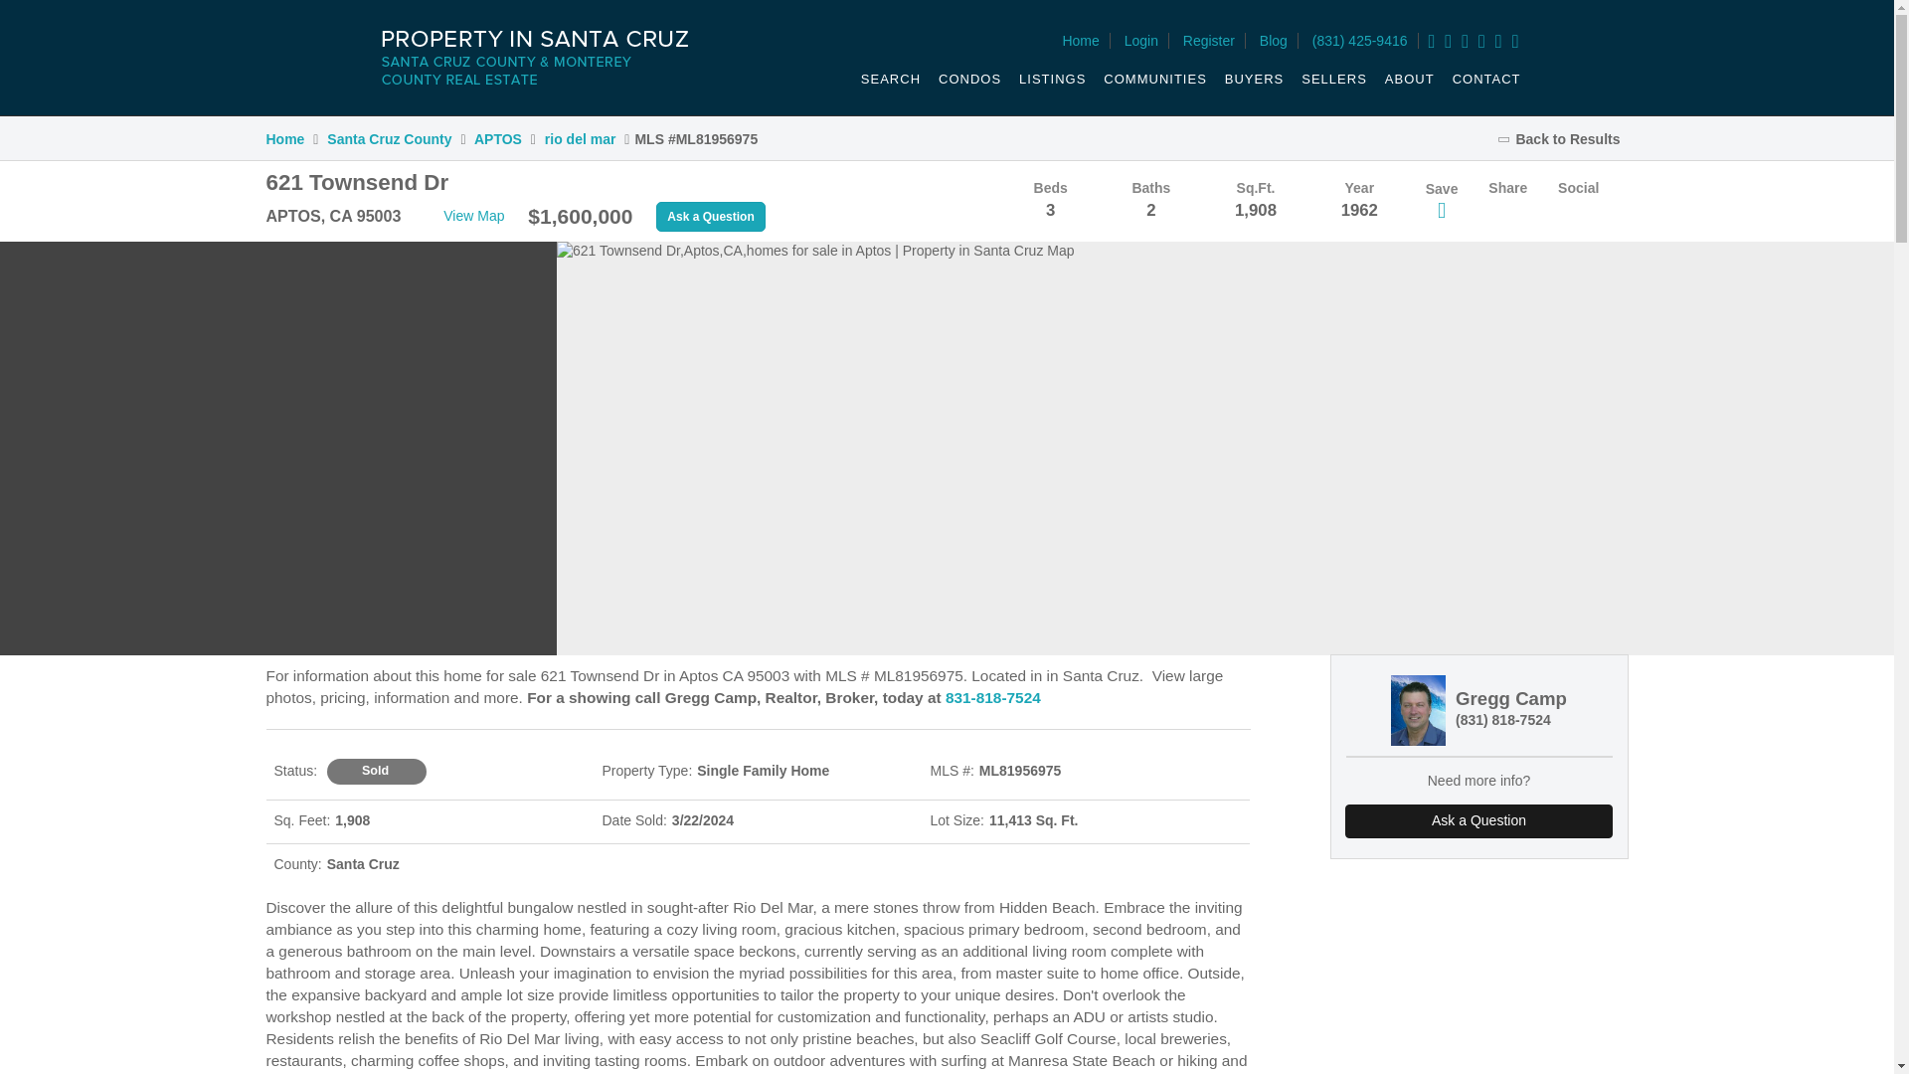 The image size is (1909, 1074). What do you see at coordinates (968, 86) in the screenshot?
I see `CONDOS` at bounding box center [968, 86].